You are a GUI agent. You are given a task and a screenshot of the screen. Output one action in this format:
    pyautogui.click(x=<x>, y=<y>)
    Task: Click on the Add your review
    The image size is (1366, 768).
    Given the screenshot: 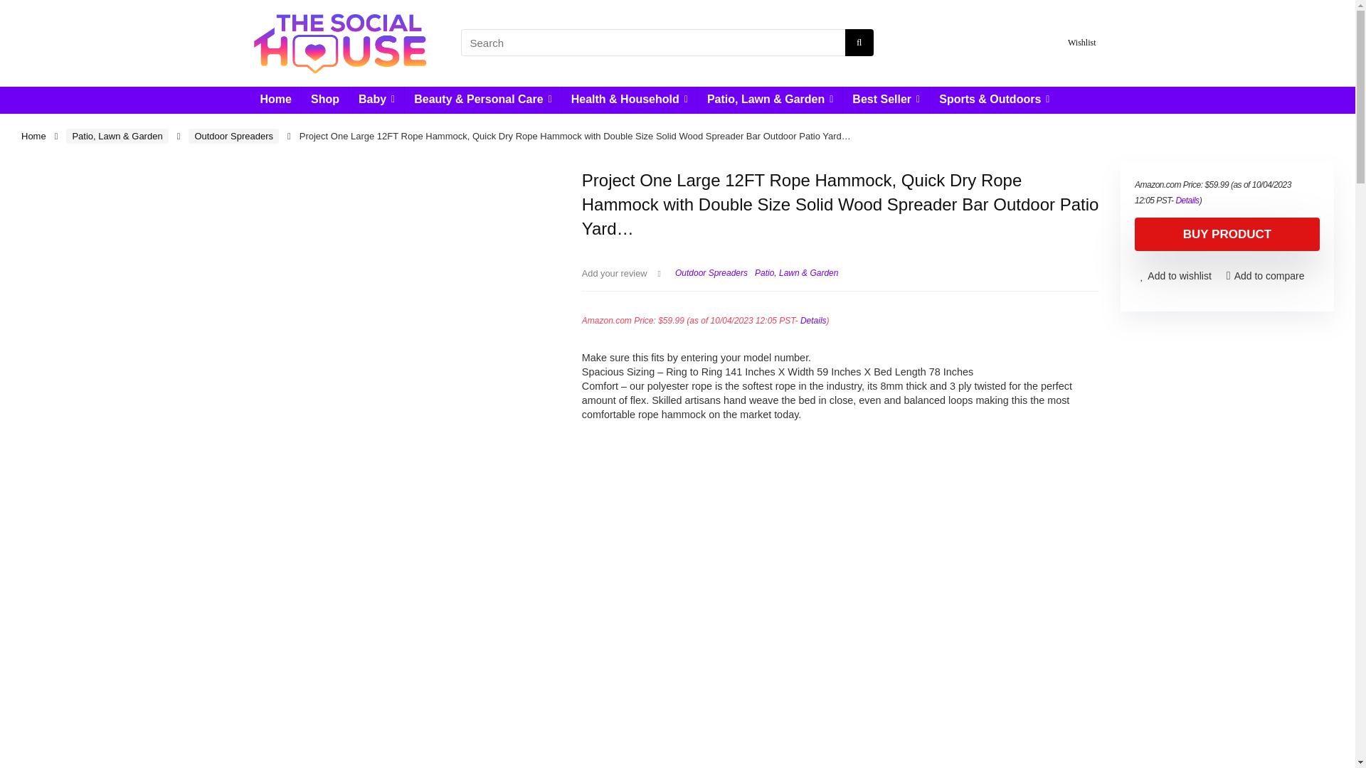 What is the action you would take?
    pyautogui.click(x=615, y=273)
    